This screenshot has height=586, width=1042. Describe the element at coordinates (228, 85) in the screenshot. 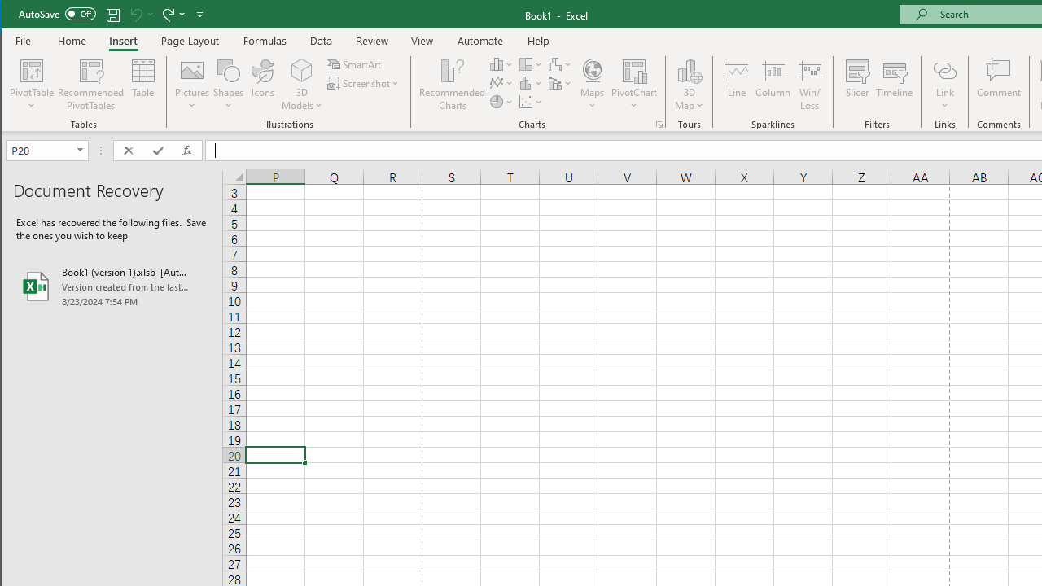

I see `Shapes` at that location.